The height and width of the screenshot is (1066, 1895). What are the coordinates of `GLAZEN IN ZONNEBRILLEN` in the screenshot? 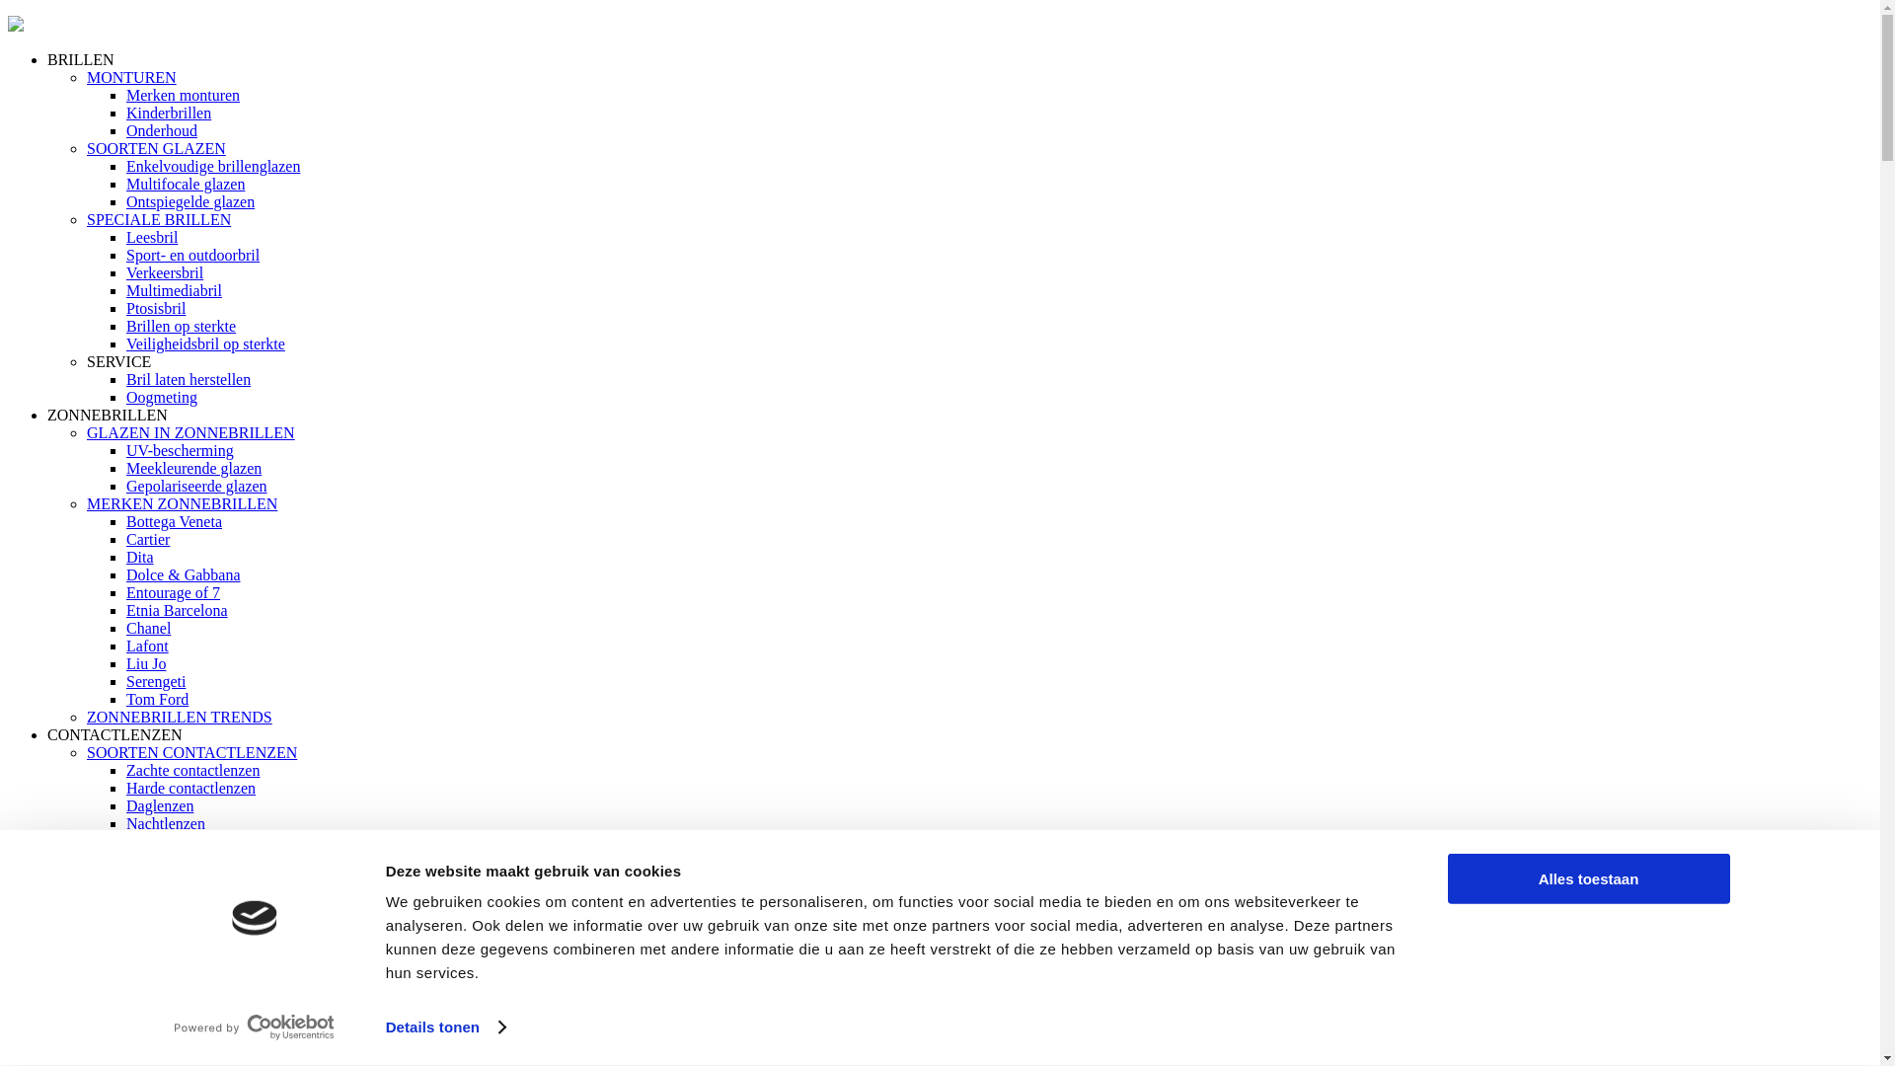 It's located at (191, 432).